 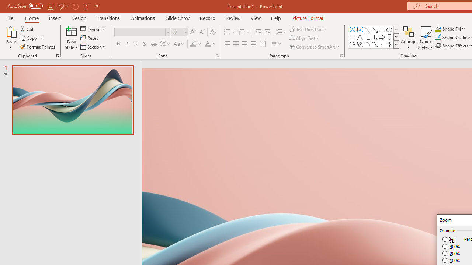 What do you see at coordinates (449, 239) in the screenshot?
I see `Fit` at bounding box center [449, 239].